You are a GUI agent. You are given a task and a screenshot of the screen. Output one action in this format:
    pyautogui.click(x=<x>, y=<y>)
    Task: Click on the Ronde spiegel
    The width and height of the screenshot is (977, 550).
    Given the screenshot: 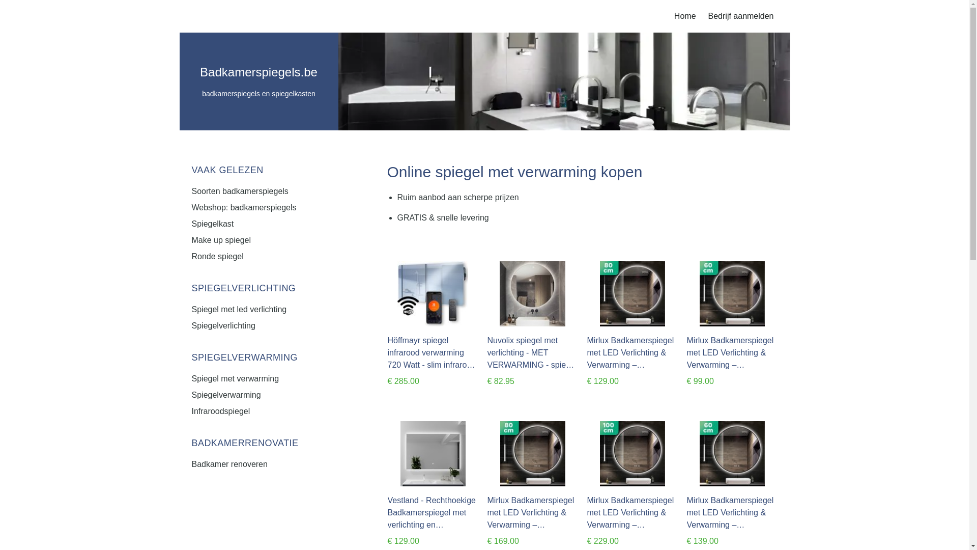 What is the action you would take?
    pyautogui.click(x=261, y=257)
    